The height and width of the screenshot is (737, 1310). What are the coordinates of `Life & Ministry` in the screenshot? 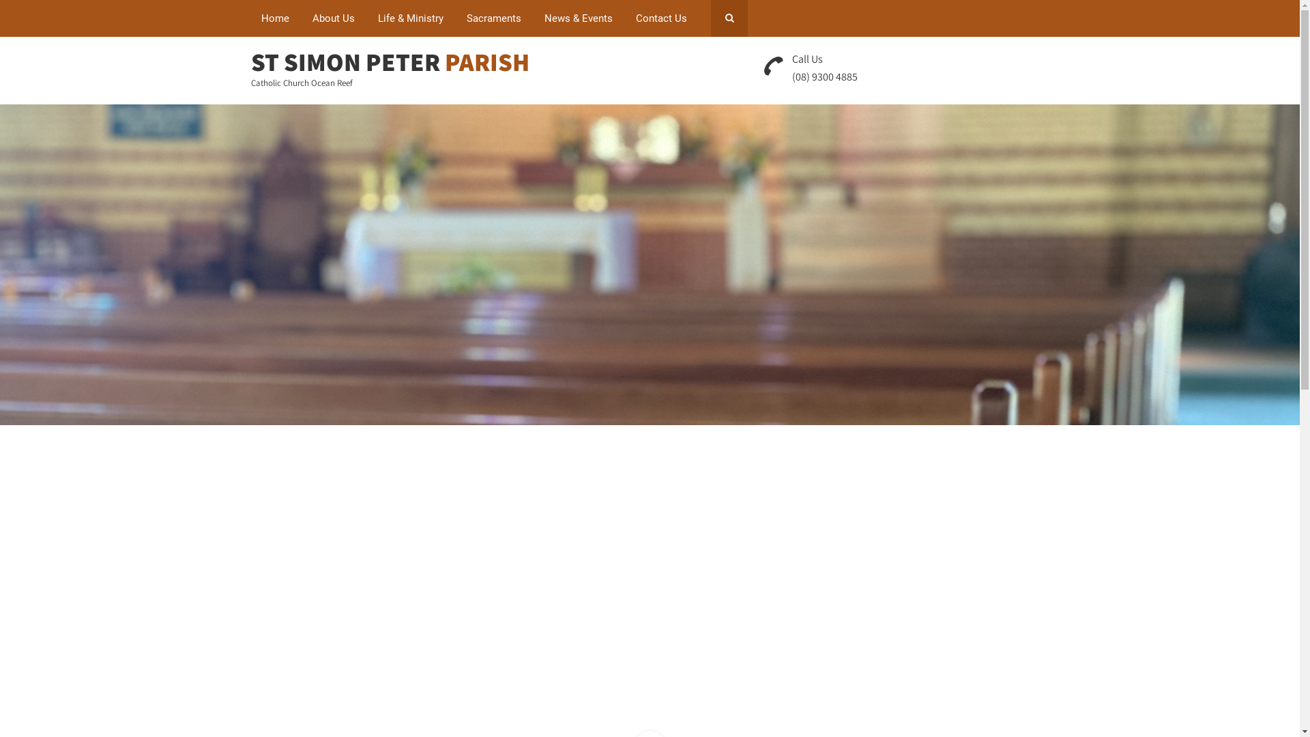 It's located at (410, 18).